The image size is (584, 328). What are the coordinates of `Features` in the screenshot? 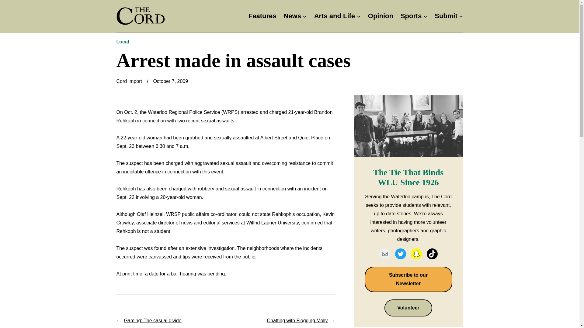 It's located at (262, 16).